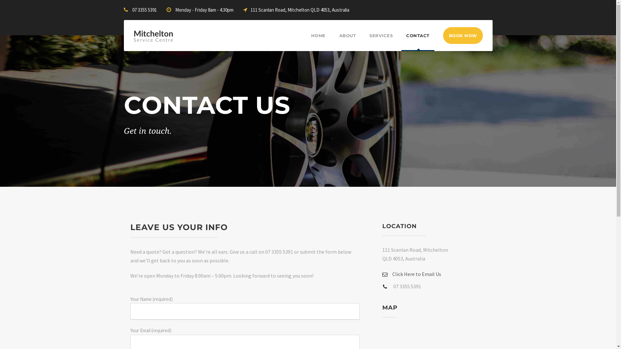 This screenshot has width=621, height=349. I want to click on ABOUT, so click(347, 41).